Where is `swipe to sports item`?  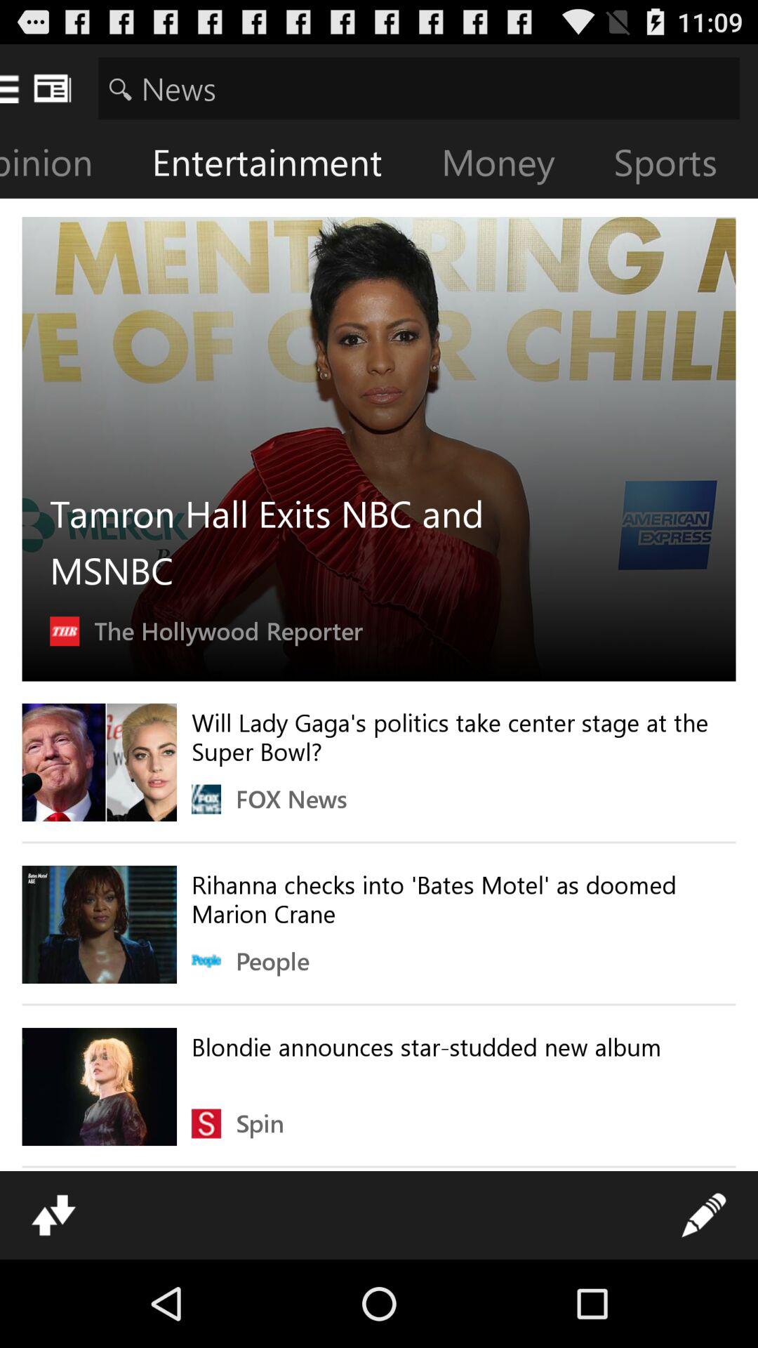 swipe to sports item is located at coordinates (677, 166).